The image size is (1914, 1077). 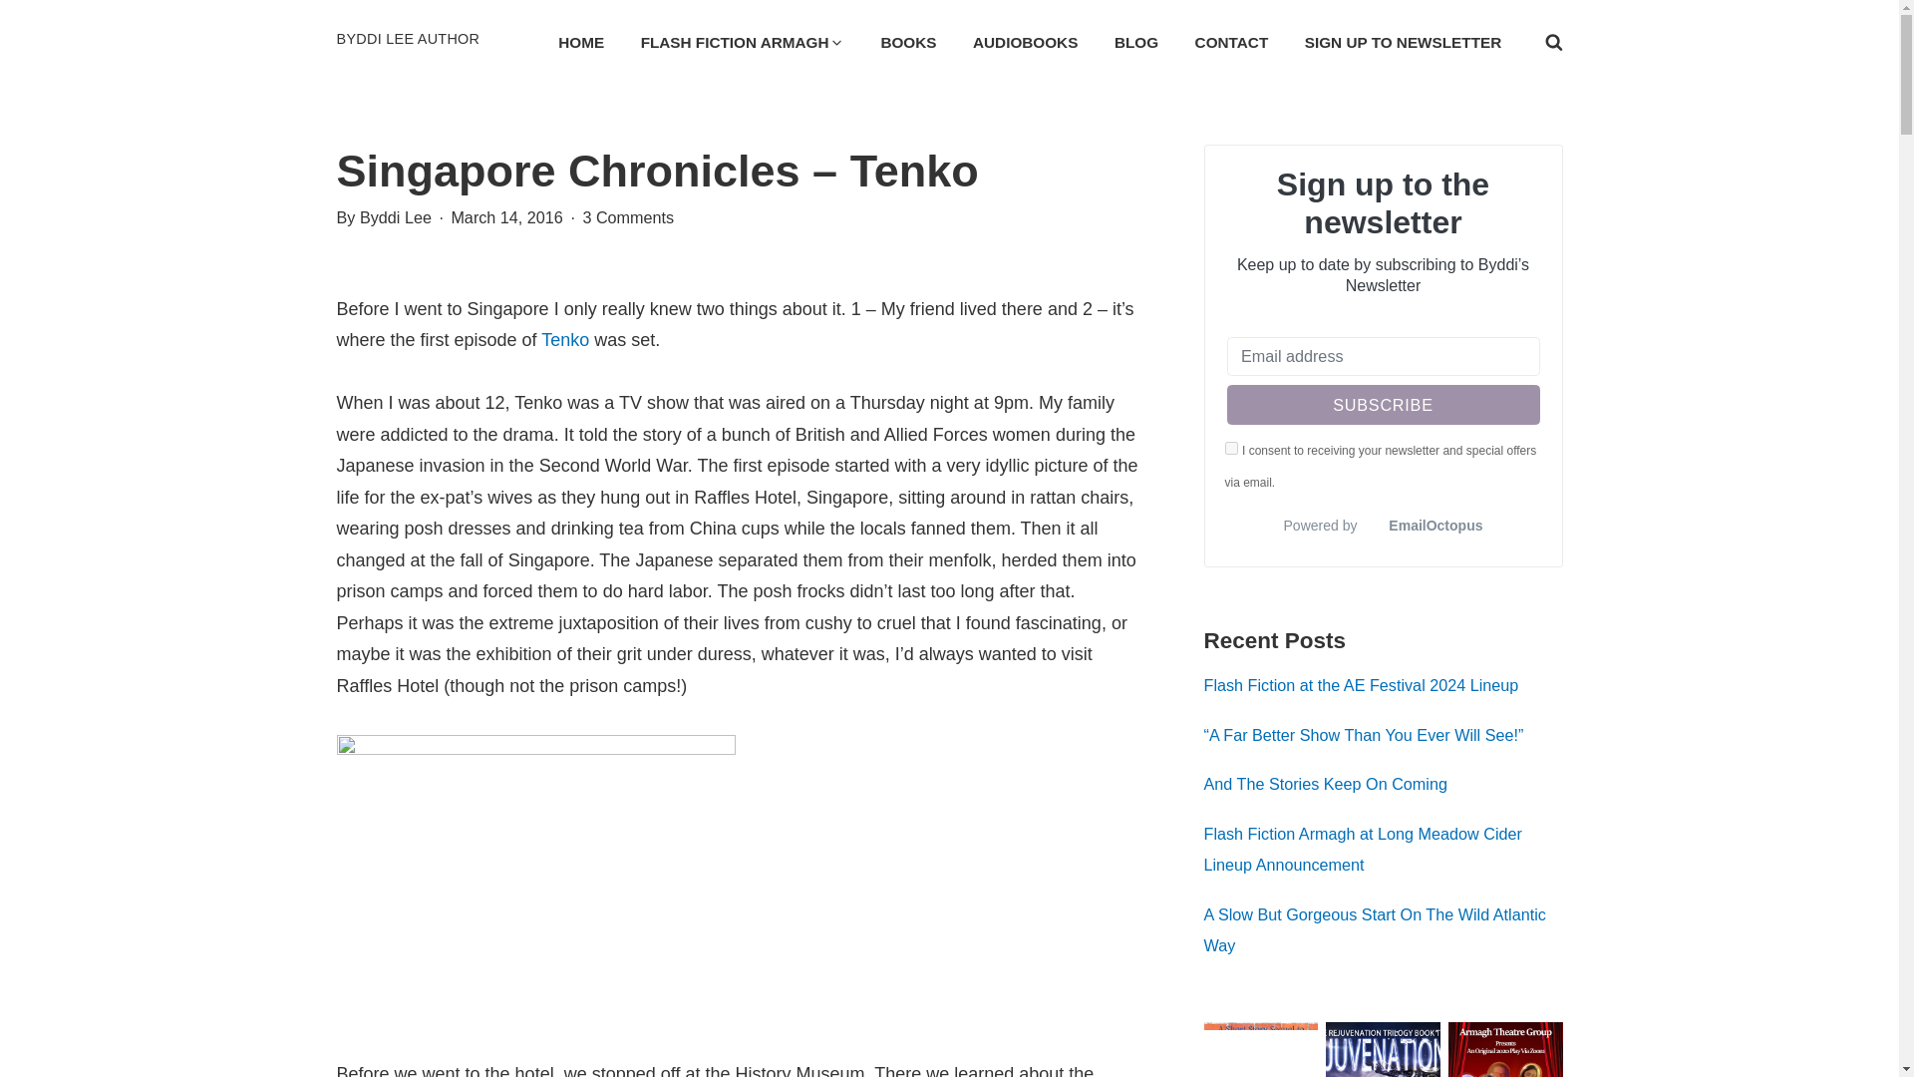 What do you see at coordinates (1025, 42) in the screenshot?
I see `AUDIOBOOKS` at bounding box center [1025, 42].